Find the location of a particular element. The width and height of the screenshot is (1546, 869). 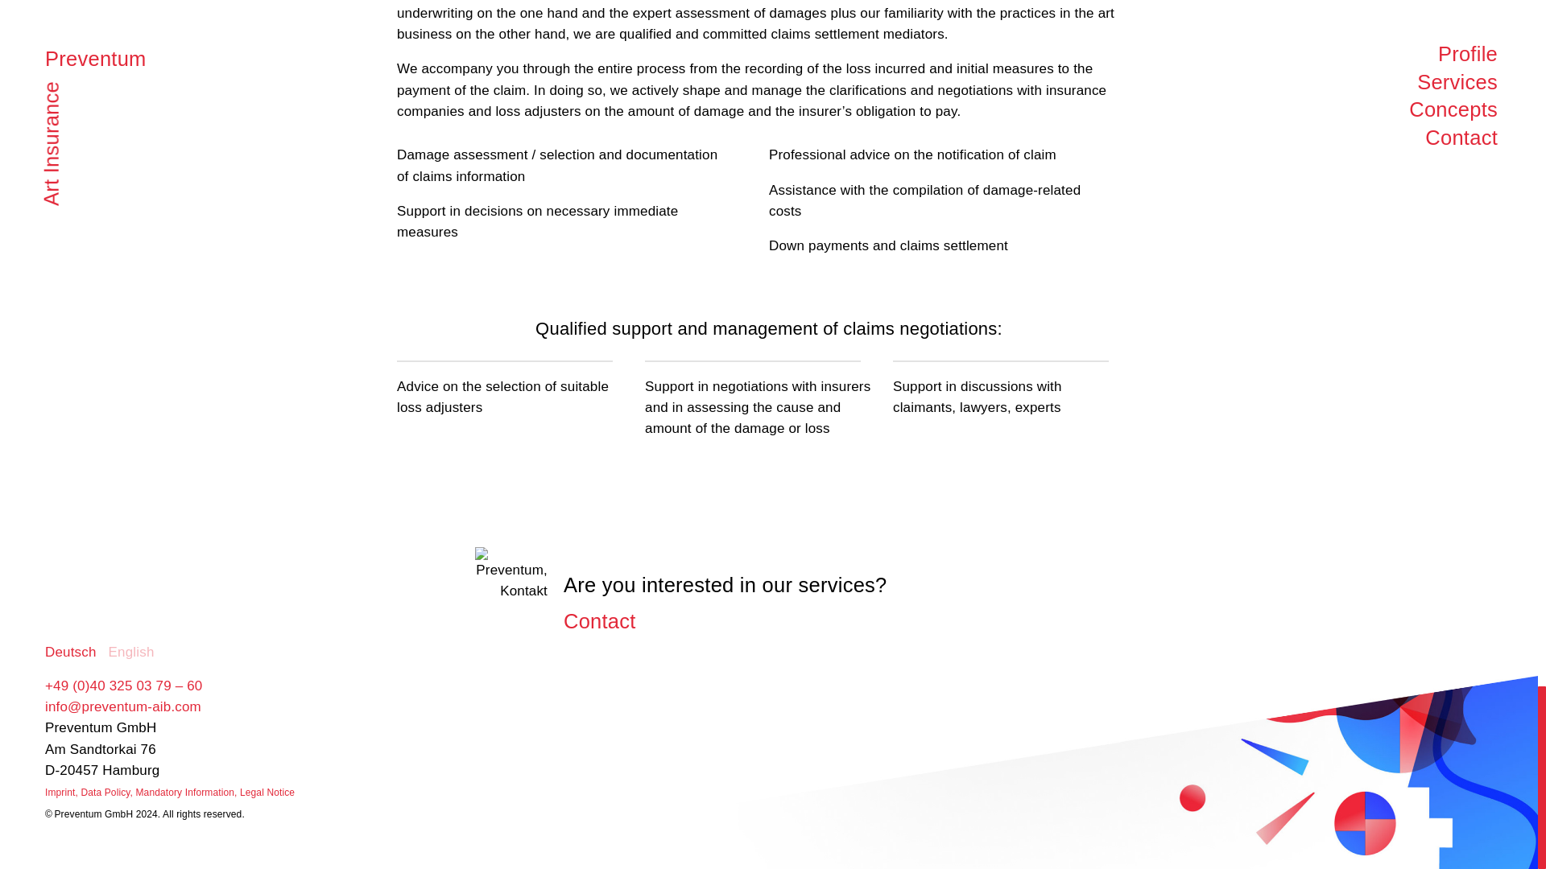

Legal Notice is located at coordinates (267, 793).